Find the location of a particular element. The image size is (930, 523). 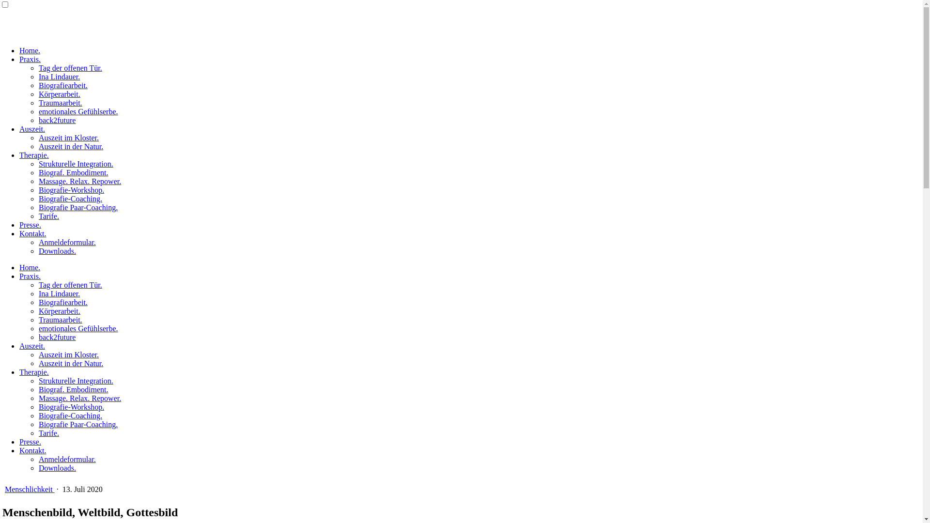

Anmeldeformular. is located at coordinates (67, 242).